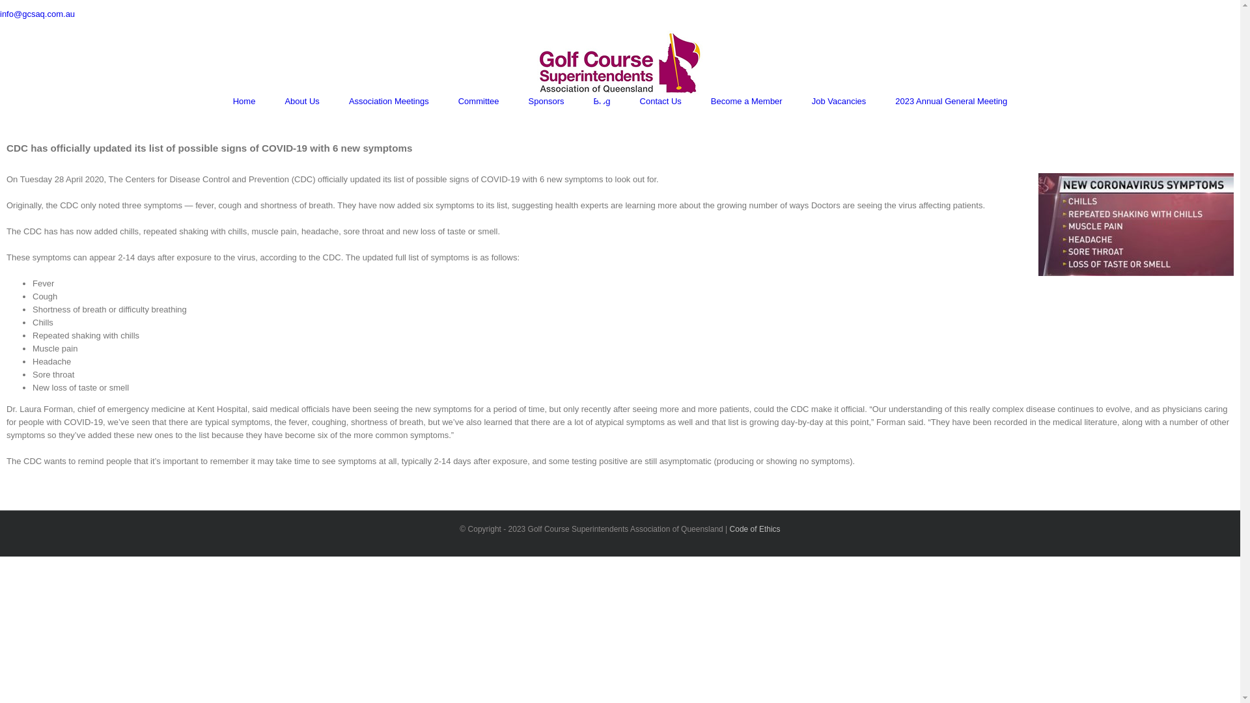 The height and width of the screenshot is (703, 1250). Describe the element at coordinates (479, 102) in the screenshot. I see `Committee` at that location.